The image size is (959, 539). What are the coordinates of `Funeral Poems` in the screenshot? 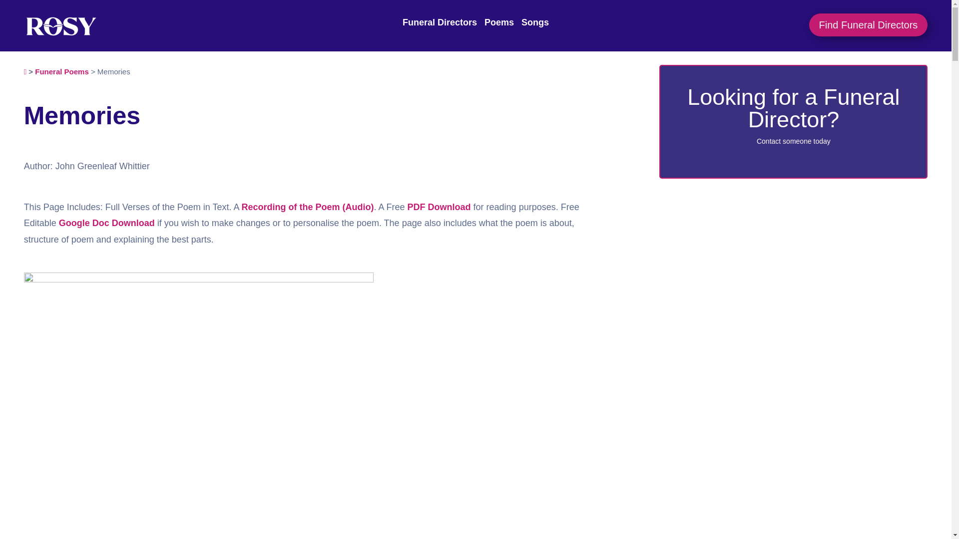 It's located at (62, 72).